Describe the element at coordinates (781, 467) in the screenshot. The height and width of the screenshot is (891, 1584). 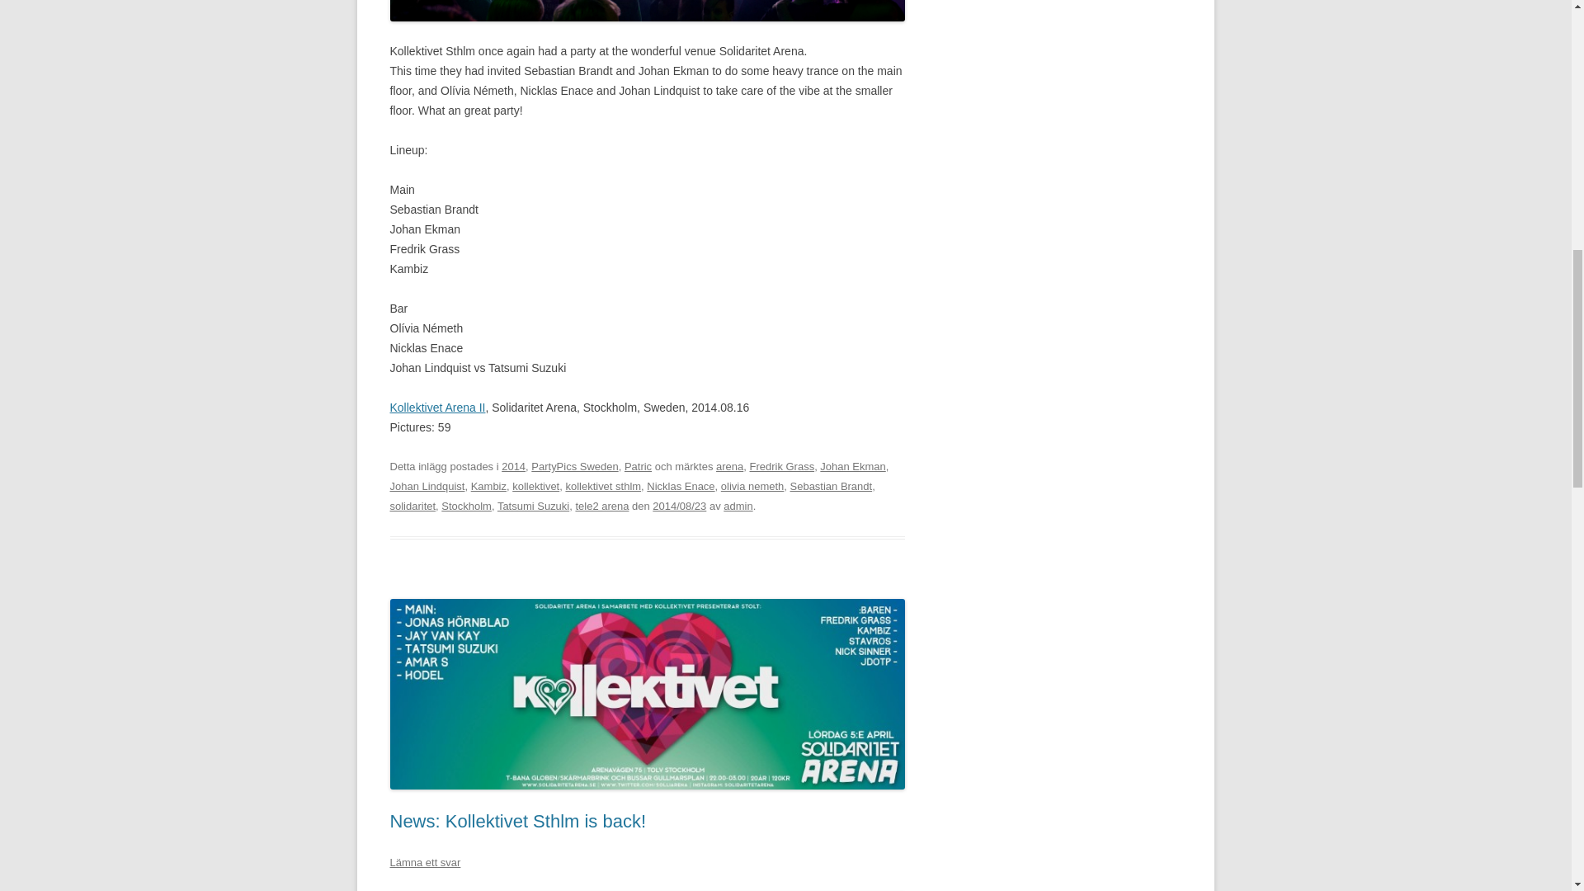
I see `Fredrik Grass` at that location.